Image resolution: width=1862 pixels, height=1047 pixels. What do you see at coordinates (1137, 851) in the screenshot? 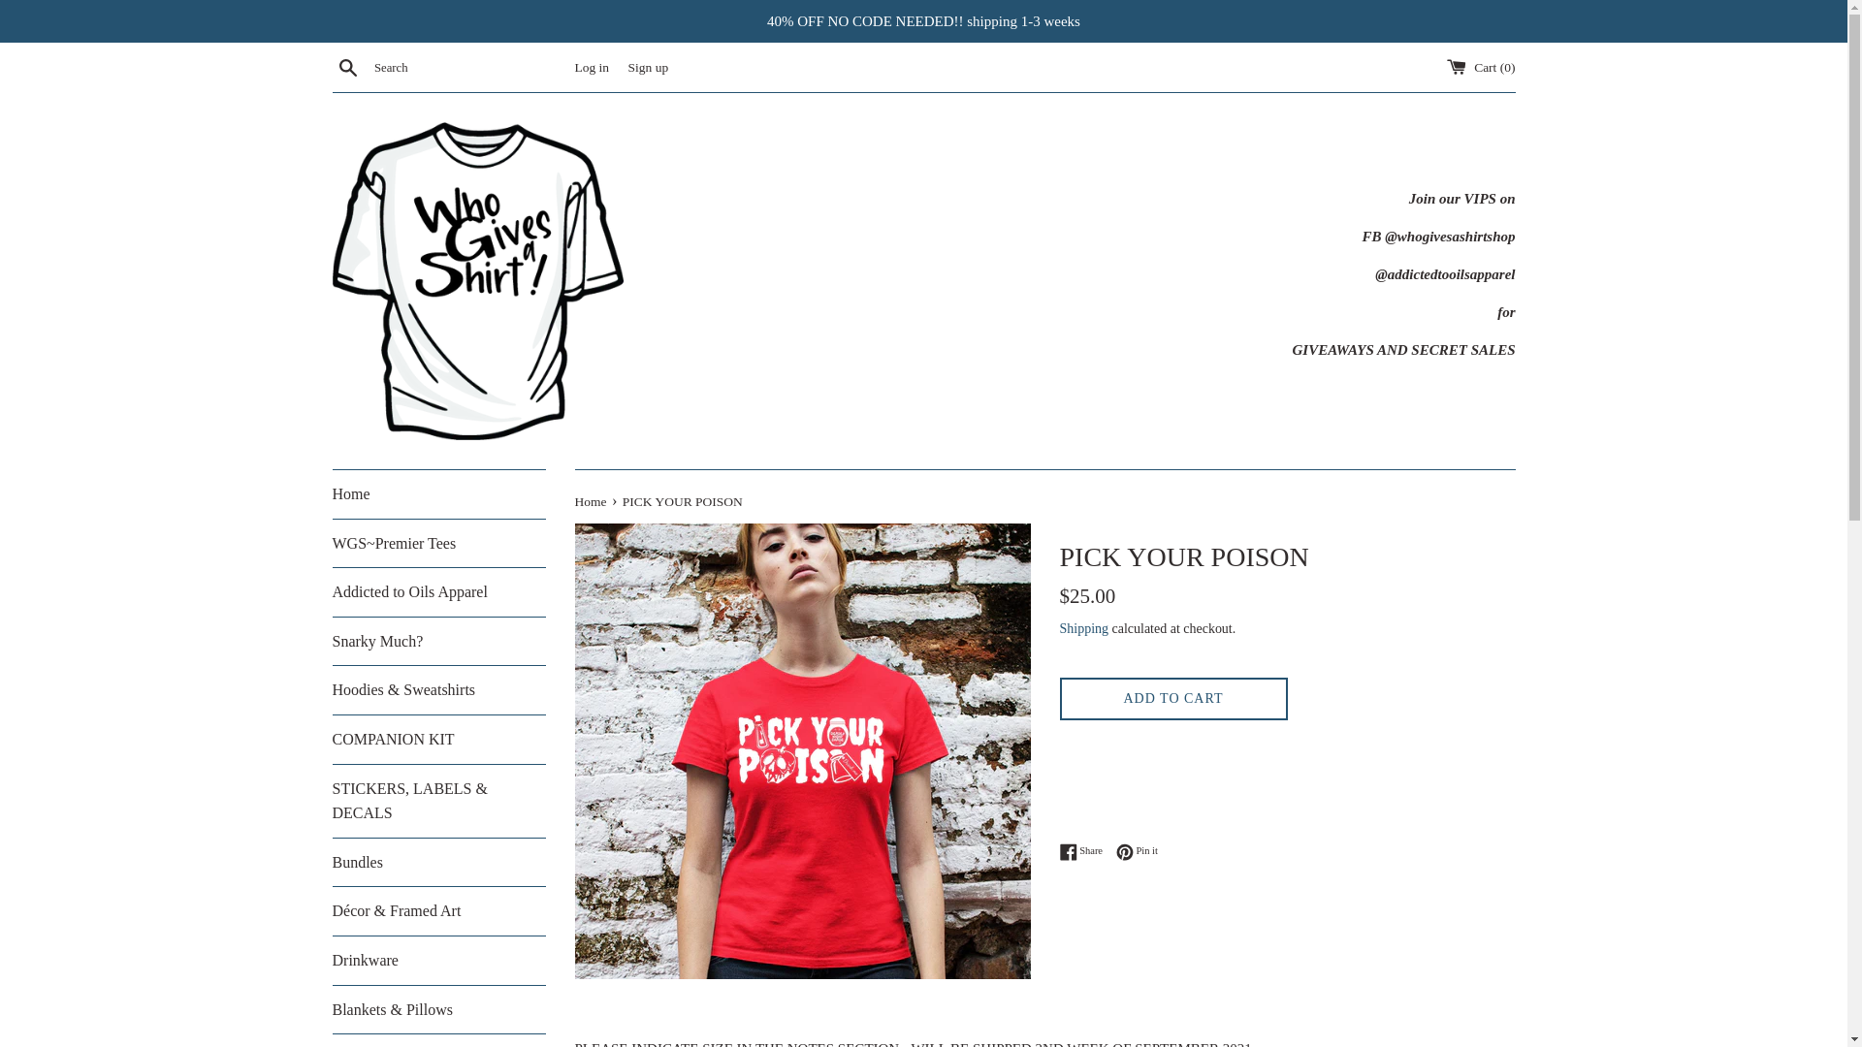
I see `Pin on Pinterest` at bounding box center [1137, 851].